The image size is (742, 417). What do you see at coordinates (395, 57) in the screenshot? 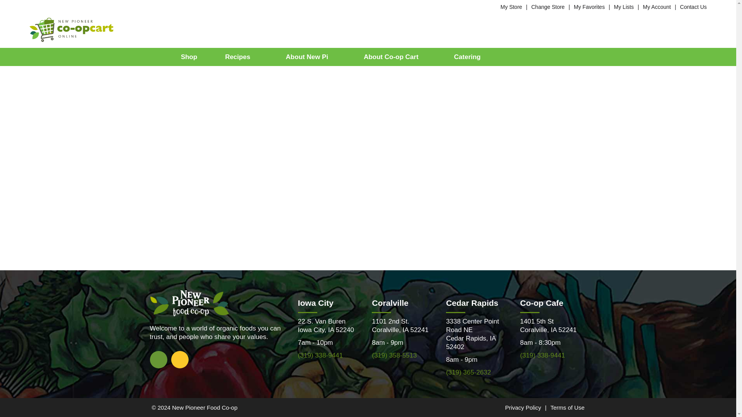
I see `About Co-op Cart` at bounding box center [395, 57].